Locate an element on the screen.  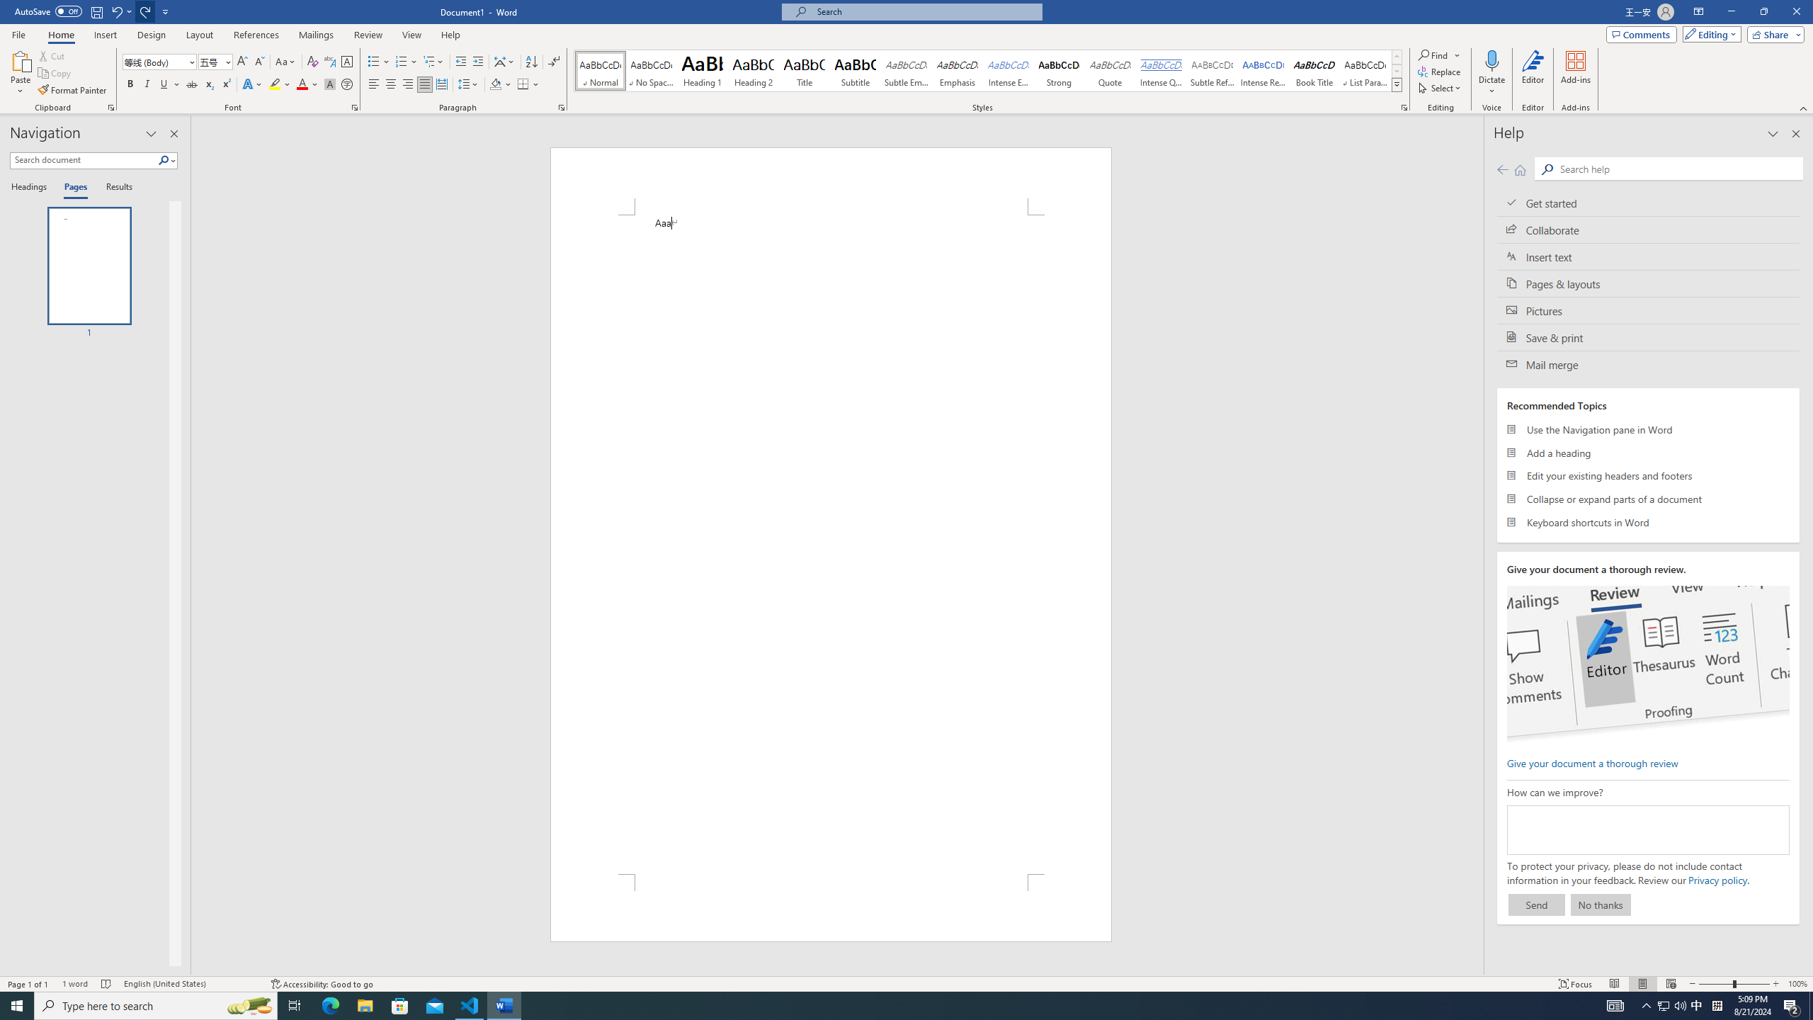
Bullets is located at coordinates (374, 62).